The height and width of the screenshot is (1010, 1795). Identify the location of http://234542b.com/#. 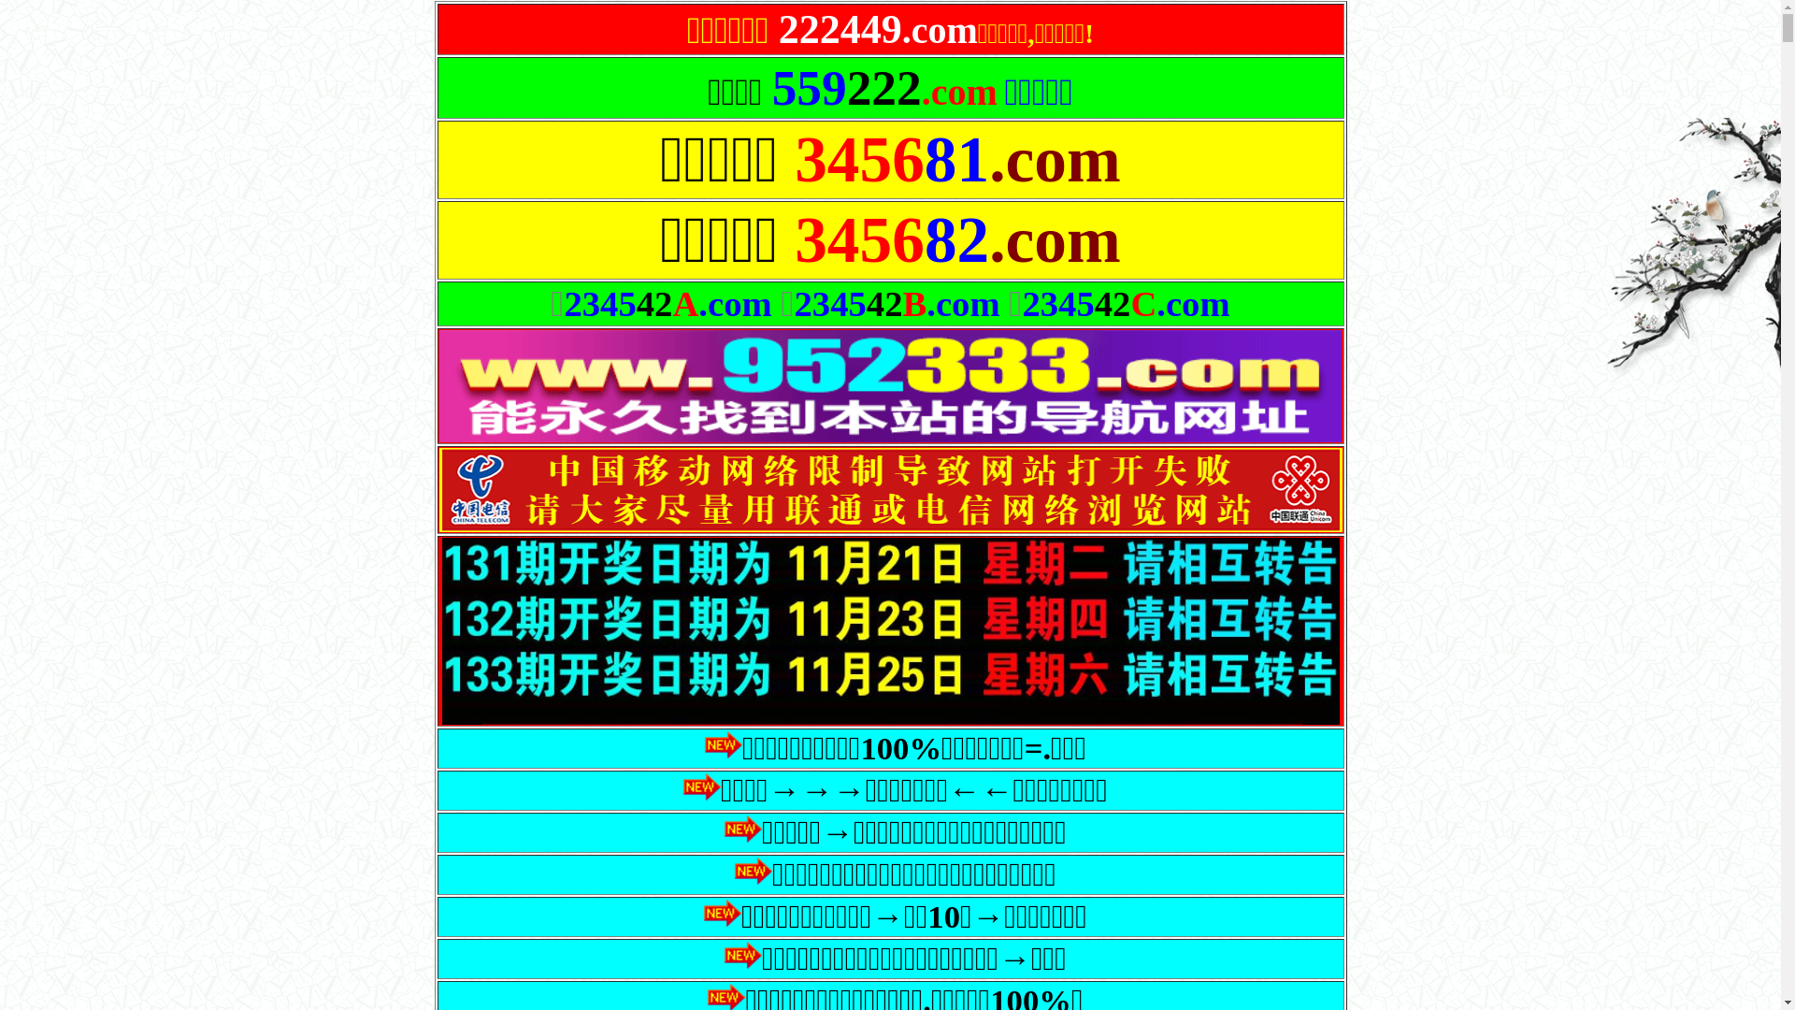
(897, 213).